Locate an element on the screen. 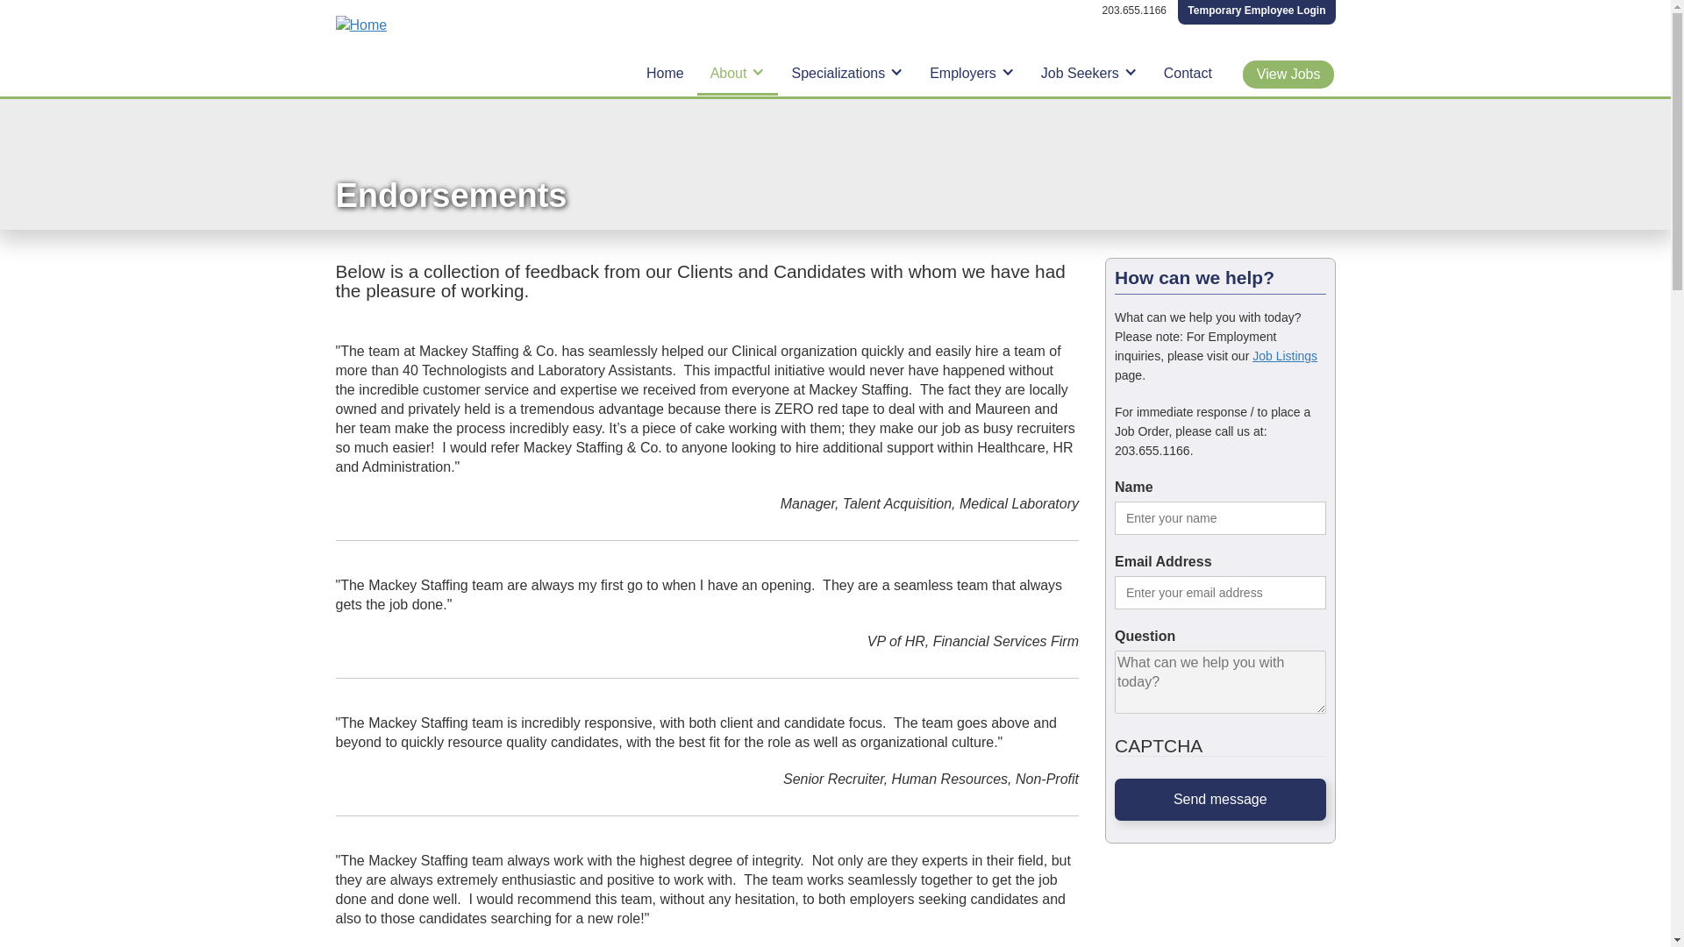 The width and height of the screenshot is (1684, 947). Home is located at coordinates (665, 74).